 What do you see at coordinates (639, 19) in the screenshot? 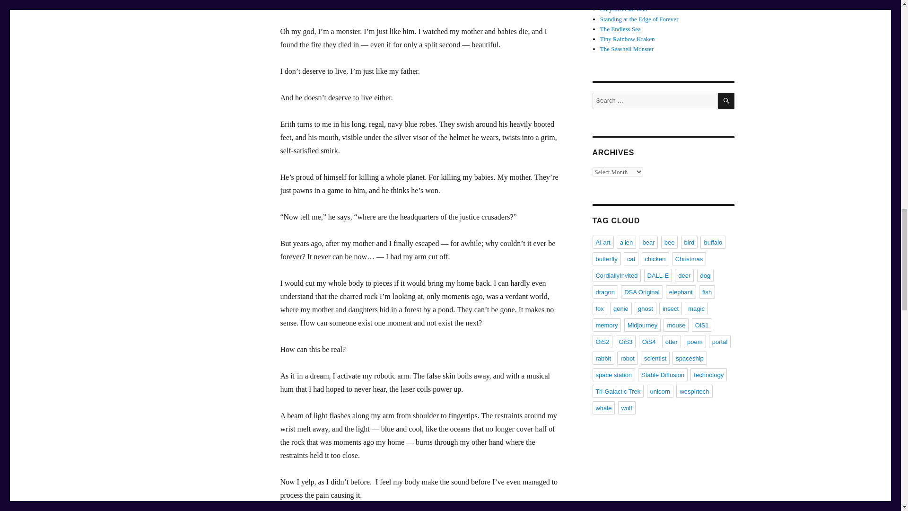
I see `Standing at the Edge of Forever` at bounding box center [639, 19].